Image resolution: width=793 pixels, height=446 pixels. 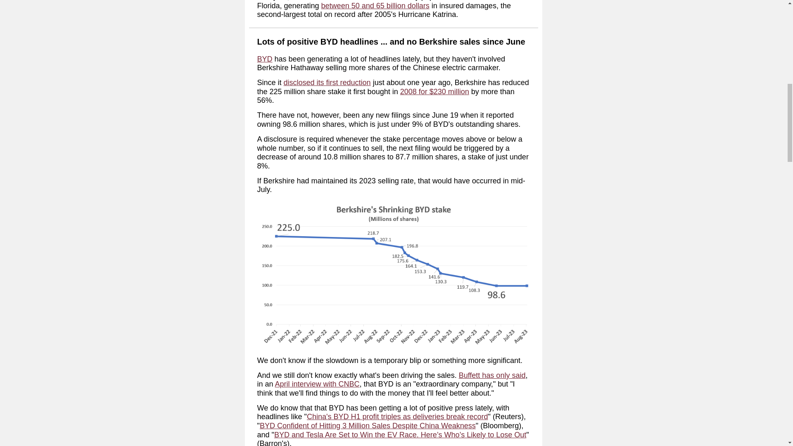 What do you see at coordinates (397, 417) in the screenshot?
I see `China's BYD H1 profit triples as deliveries break record` at bounding box center [397, 417].